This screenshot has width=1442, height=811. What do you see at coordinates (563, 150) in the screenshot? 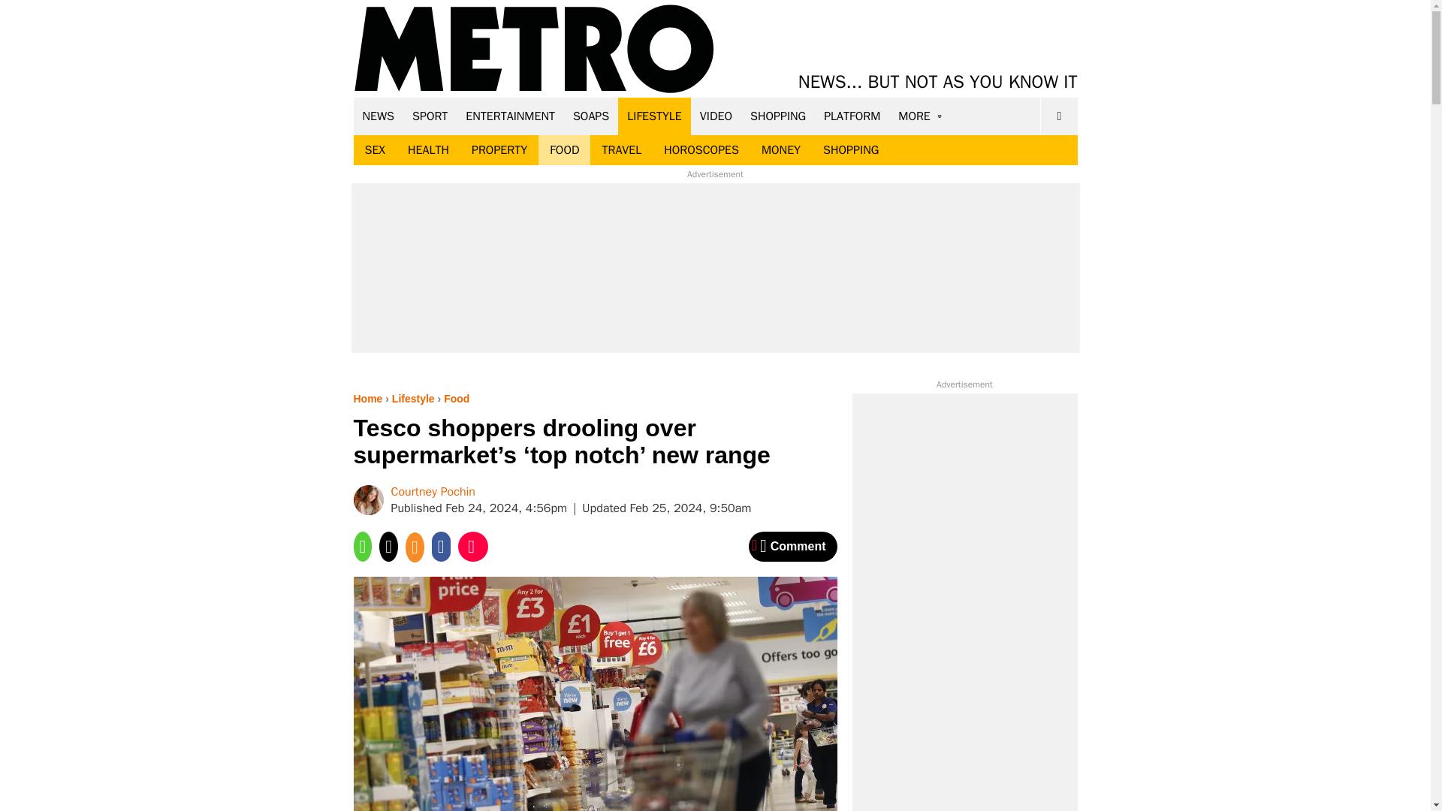
I see `FOOD` at bounding box center [563, 150].